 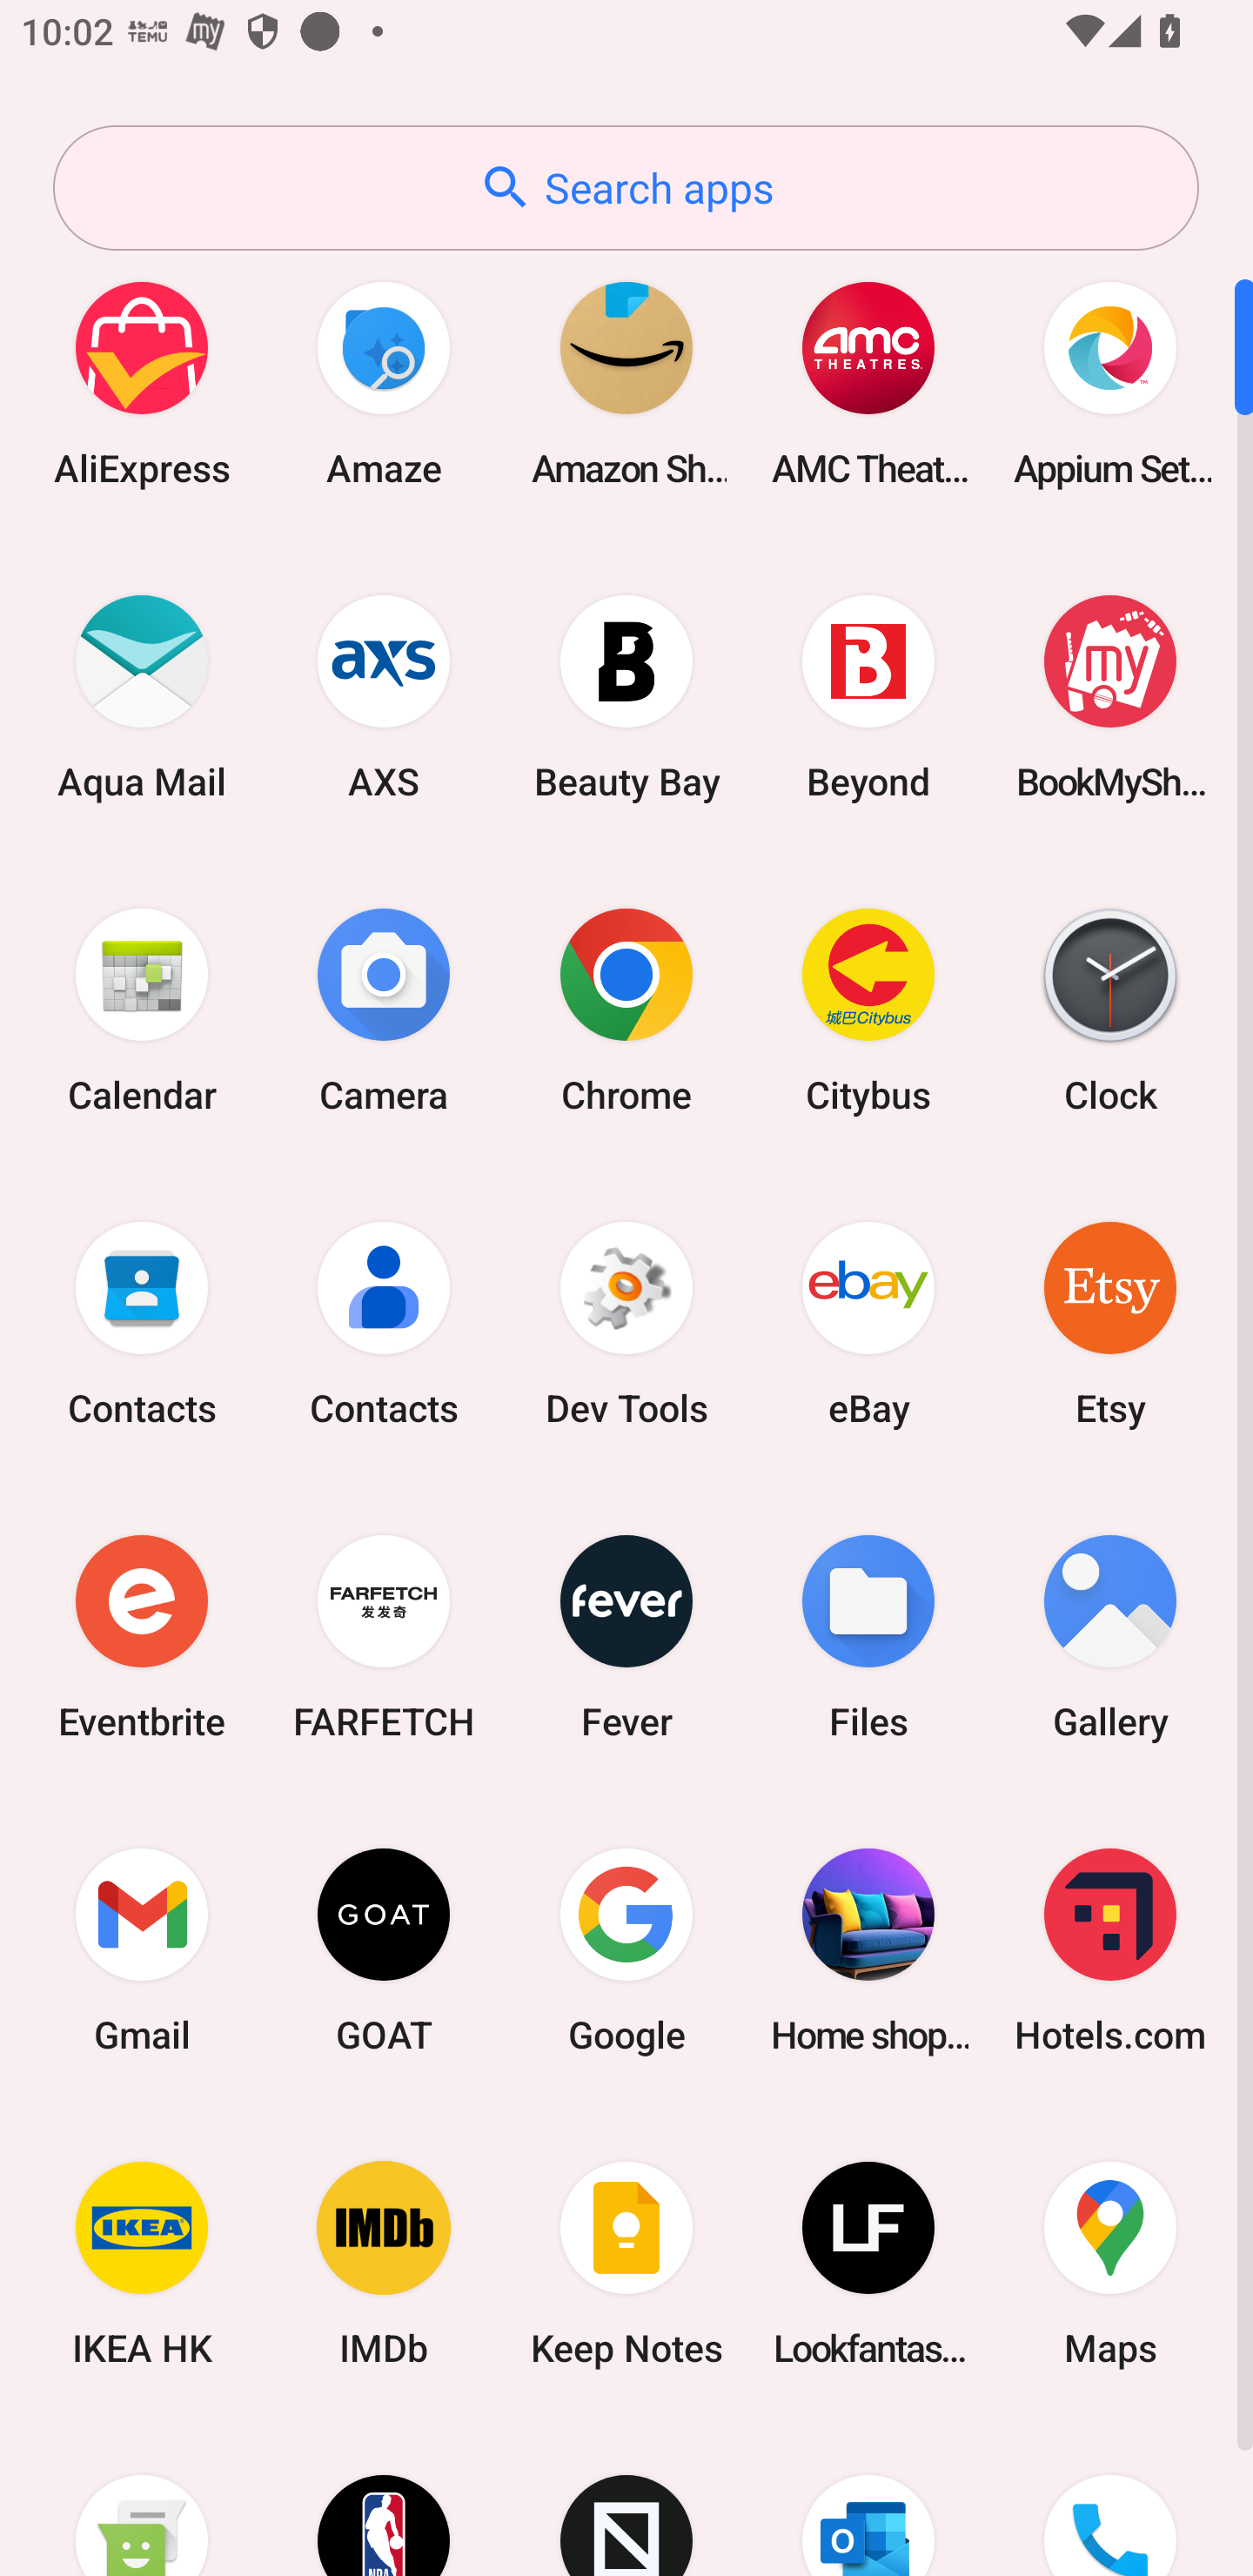 What do you see at coordinates (1110, 1636) in the screenshot?
I see `Gallery` at bounding box center [1110, 1636].